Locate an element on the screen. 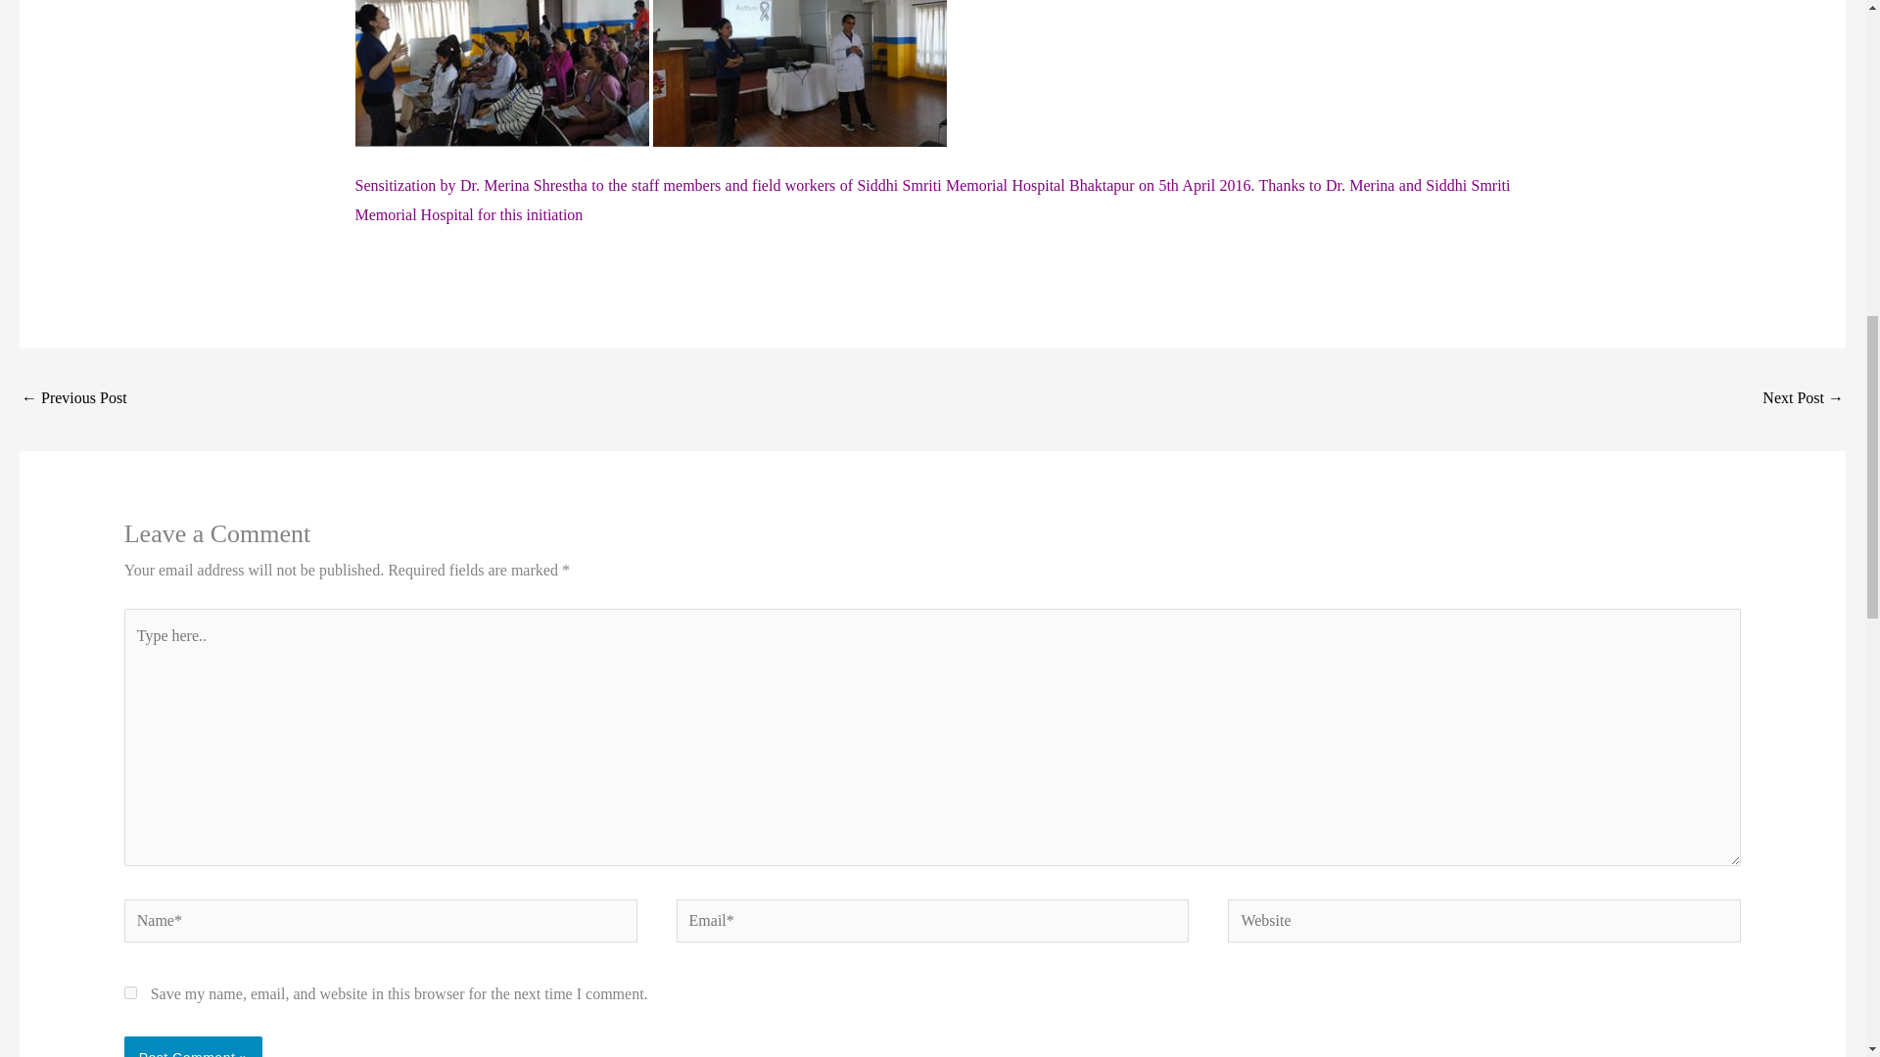 This screenshot has height=1057, width=1880. Occupational therapy and Physiotherapy is located at coordinates (74, 399).